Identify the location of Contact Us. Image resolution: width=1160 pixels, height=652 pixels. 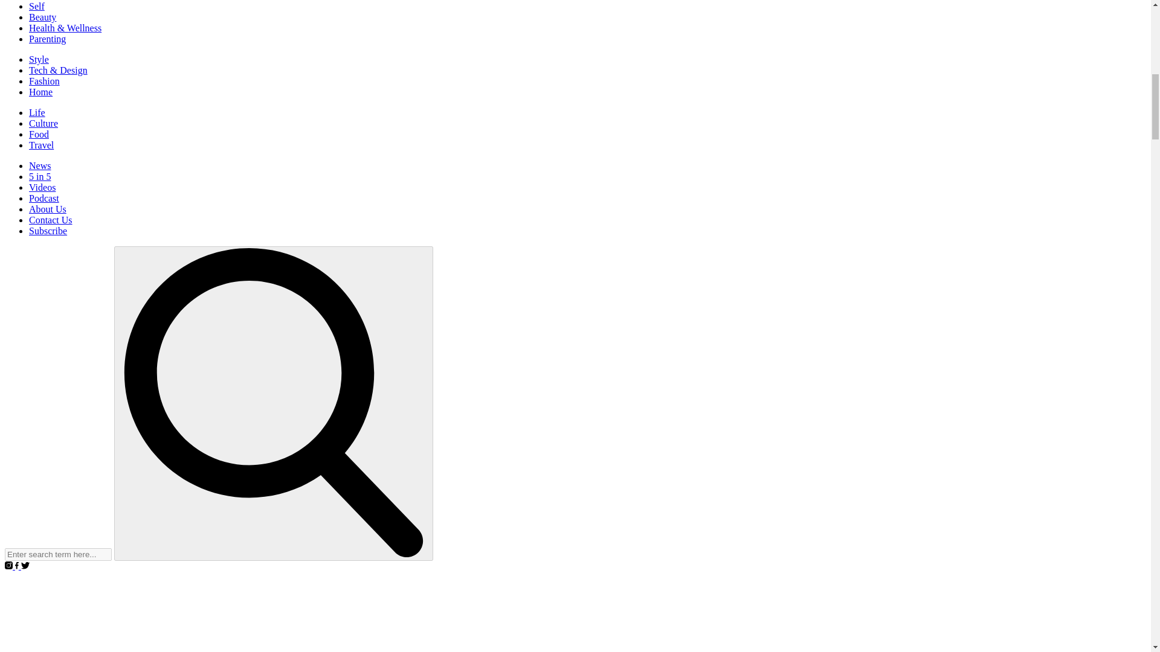
(51, 220).